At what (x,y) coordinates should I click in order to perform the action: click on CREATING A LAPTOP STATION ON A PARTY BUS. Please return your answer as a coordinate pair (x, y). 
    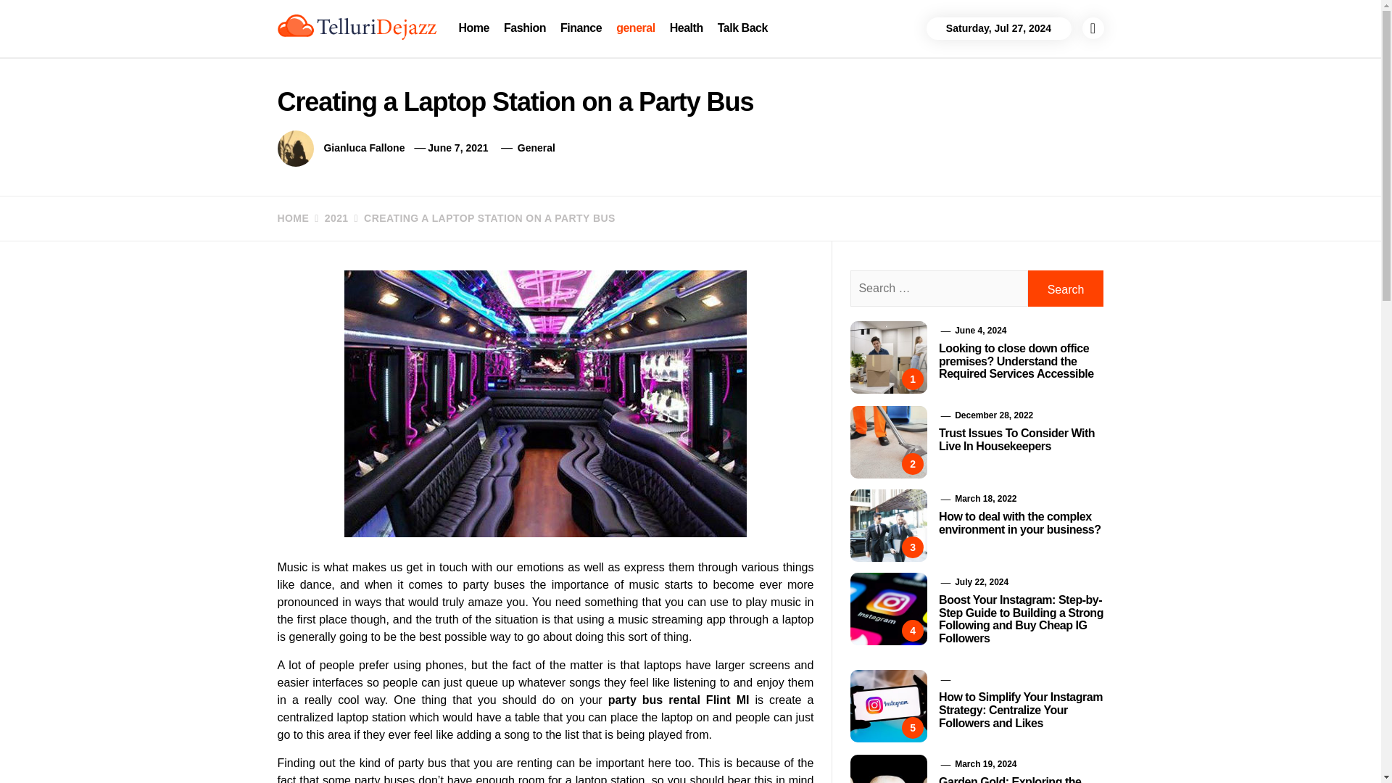
    Looking at the image, I should click on (481, 217).